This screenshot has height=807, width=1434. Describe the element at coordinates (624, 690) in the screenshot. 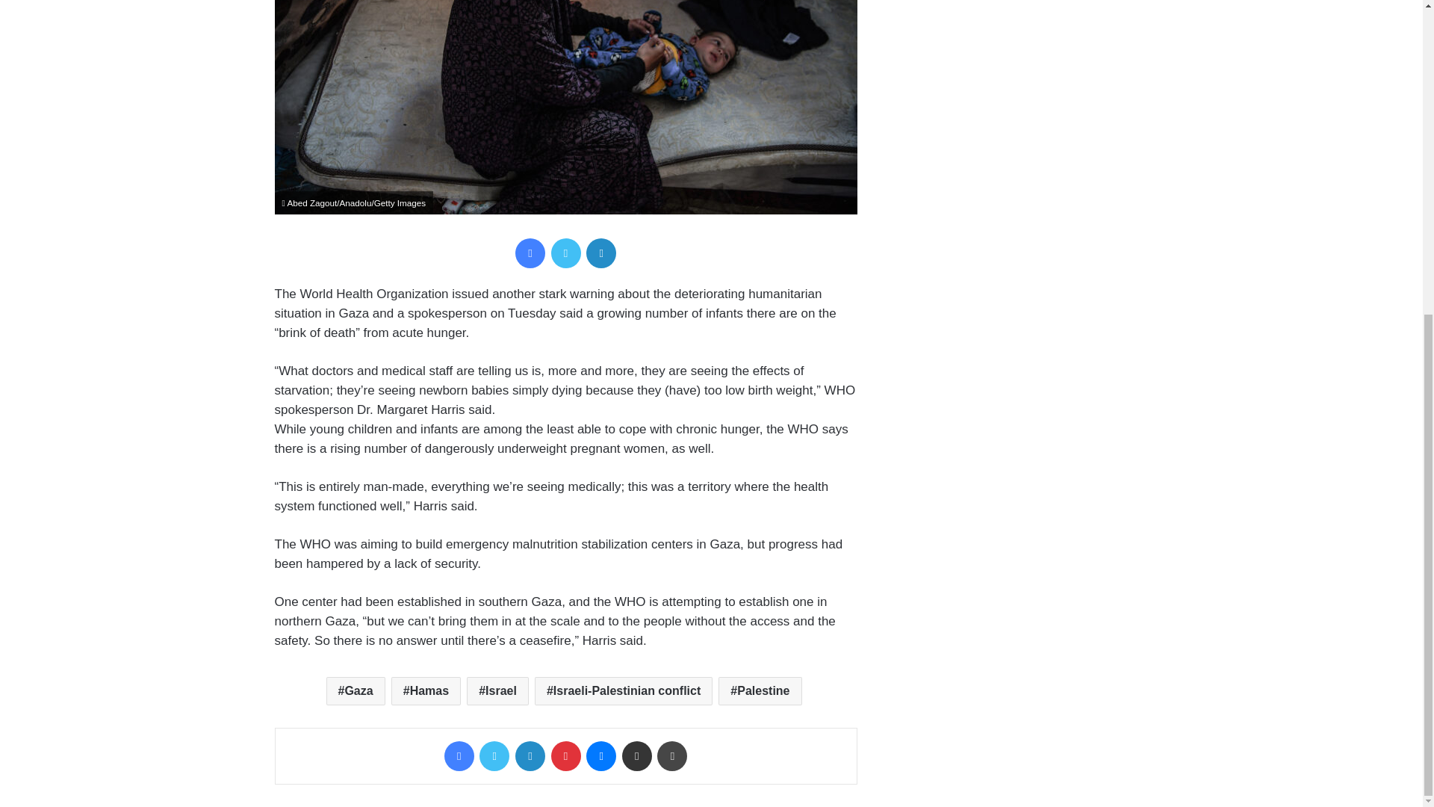

I see `Israeli-Palestinian conflict` at that location.